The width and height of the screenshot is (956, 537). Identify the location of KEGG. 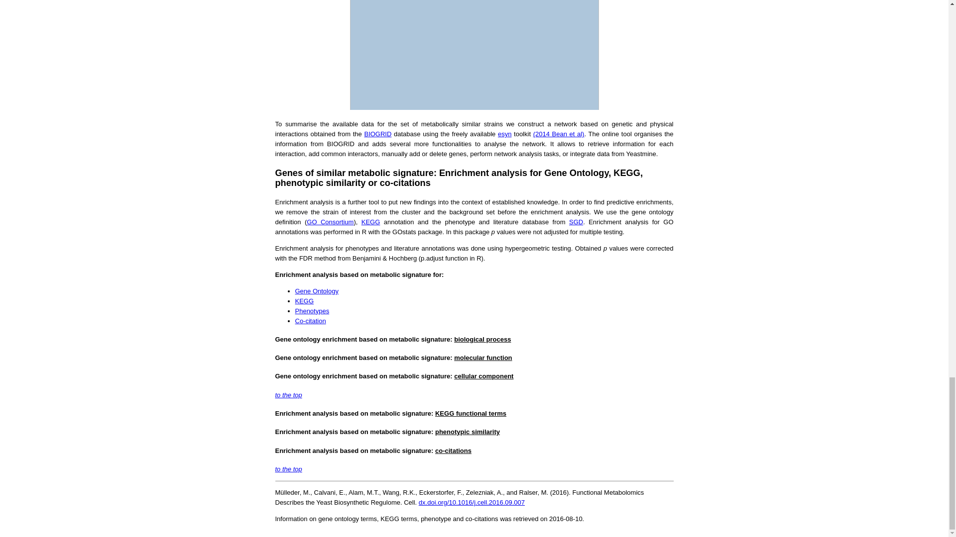
(304, 301).